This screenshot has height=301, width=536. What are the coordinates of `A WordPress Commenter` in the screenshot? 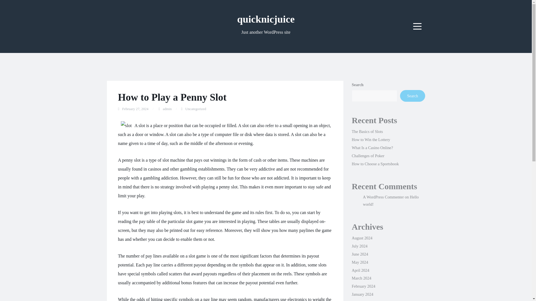 It's located at (383, 197).